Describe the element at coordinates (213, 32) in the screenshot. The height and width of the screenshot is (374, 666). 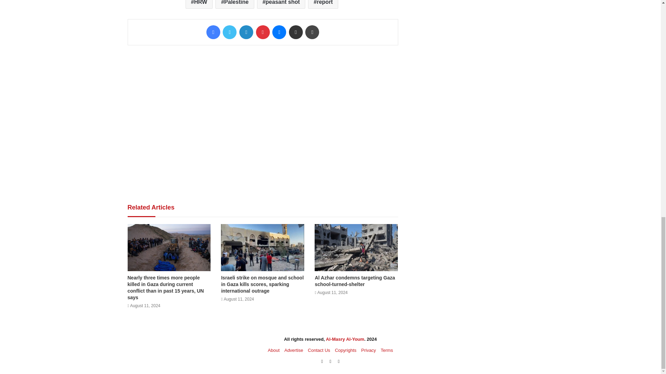
I see `Facebook` at that location.